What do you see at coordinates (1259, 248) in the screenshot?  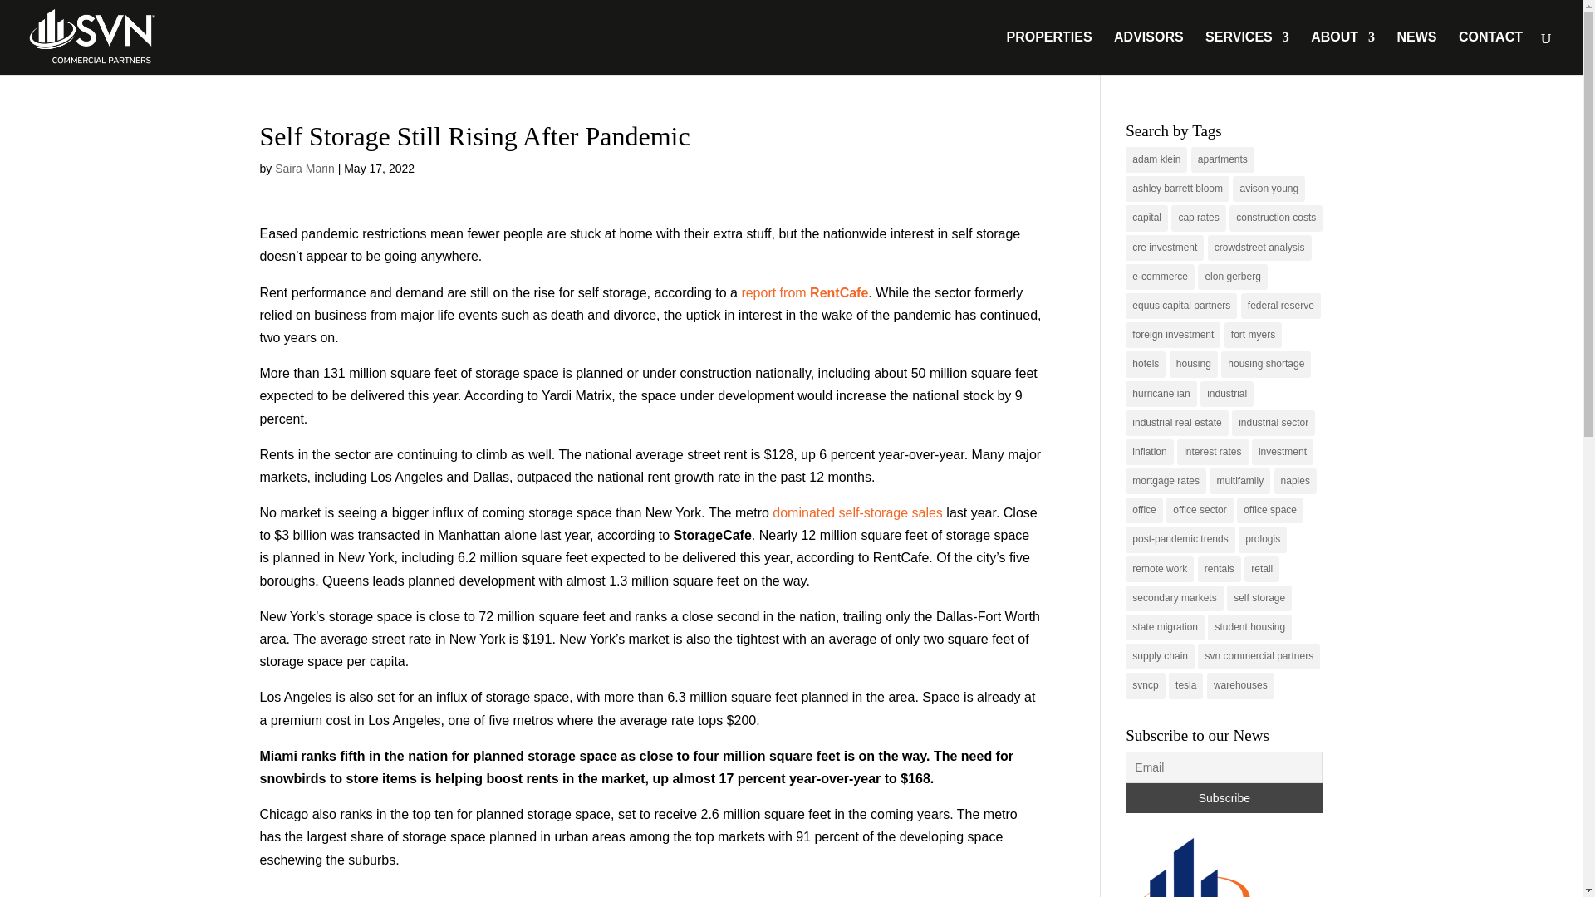 I see `crowdstreet analysis` at bounding box center [1259, 248].